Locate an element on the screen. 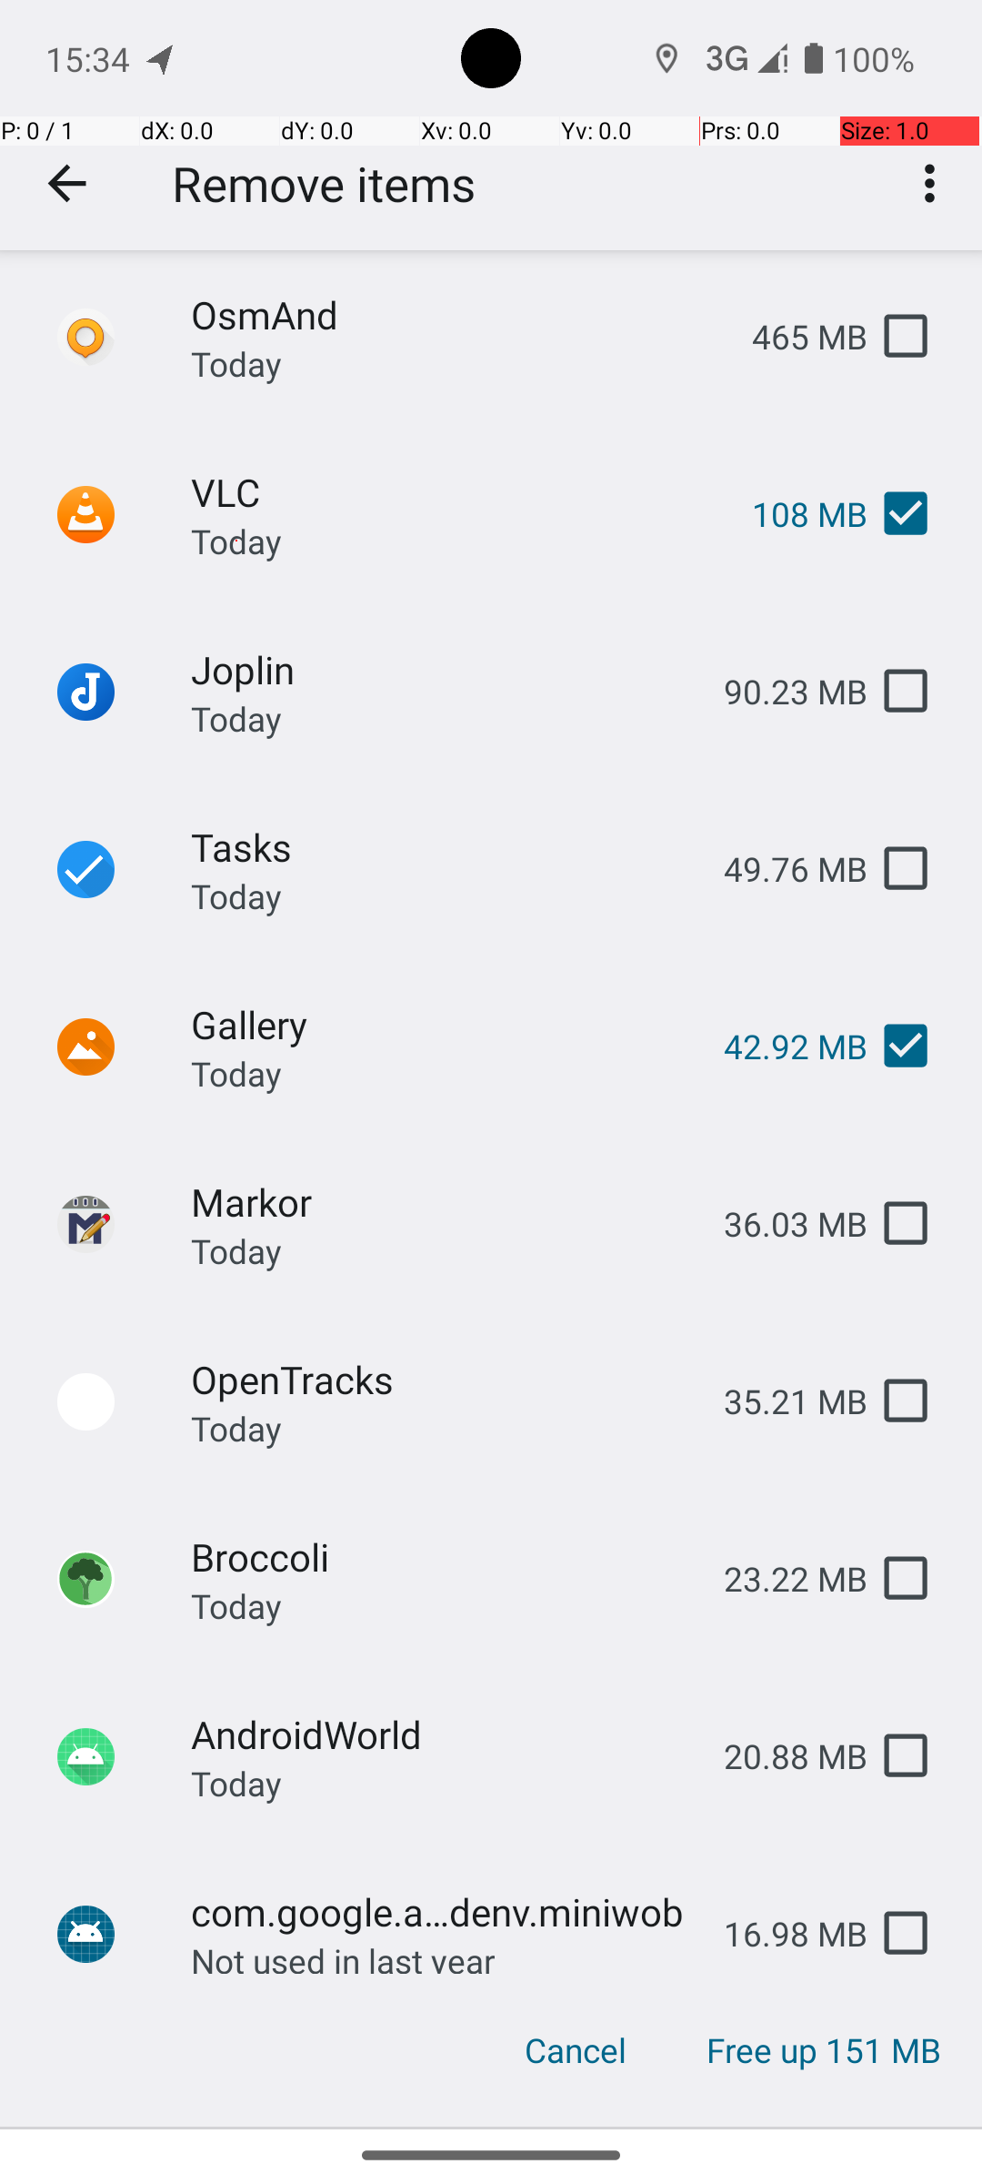 This screenshot has height=2184, width=982. 108 MB is located at coordinates (795, 513).